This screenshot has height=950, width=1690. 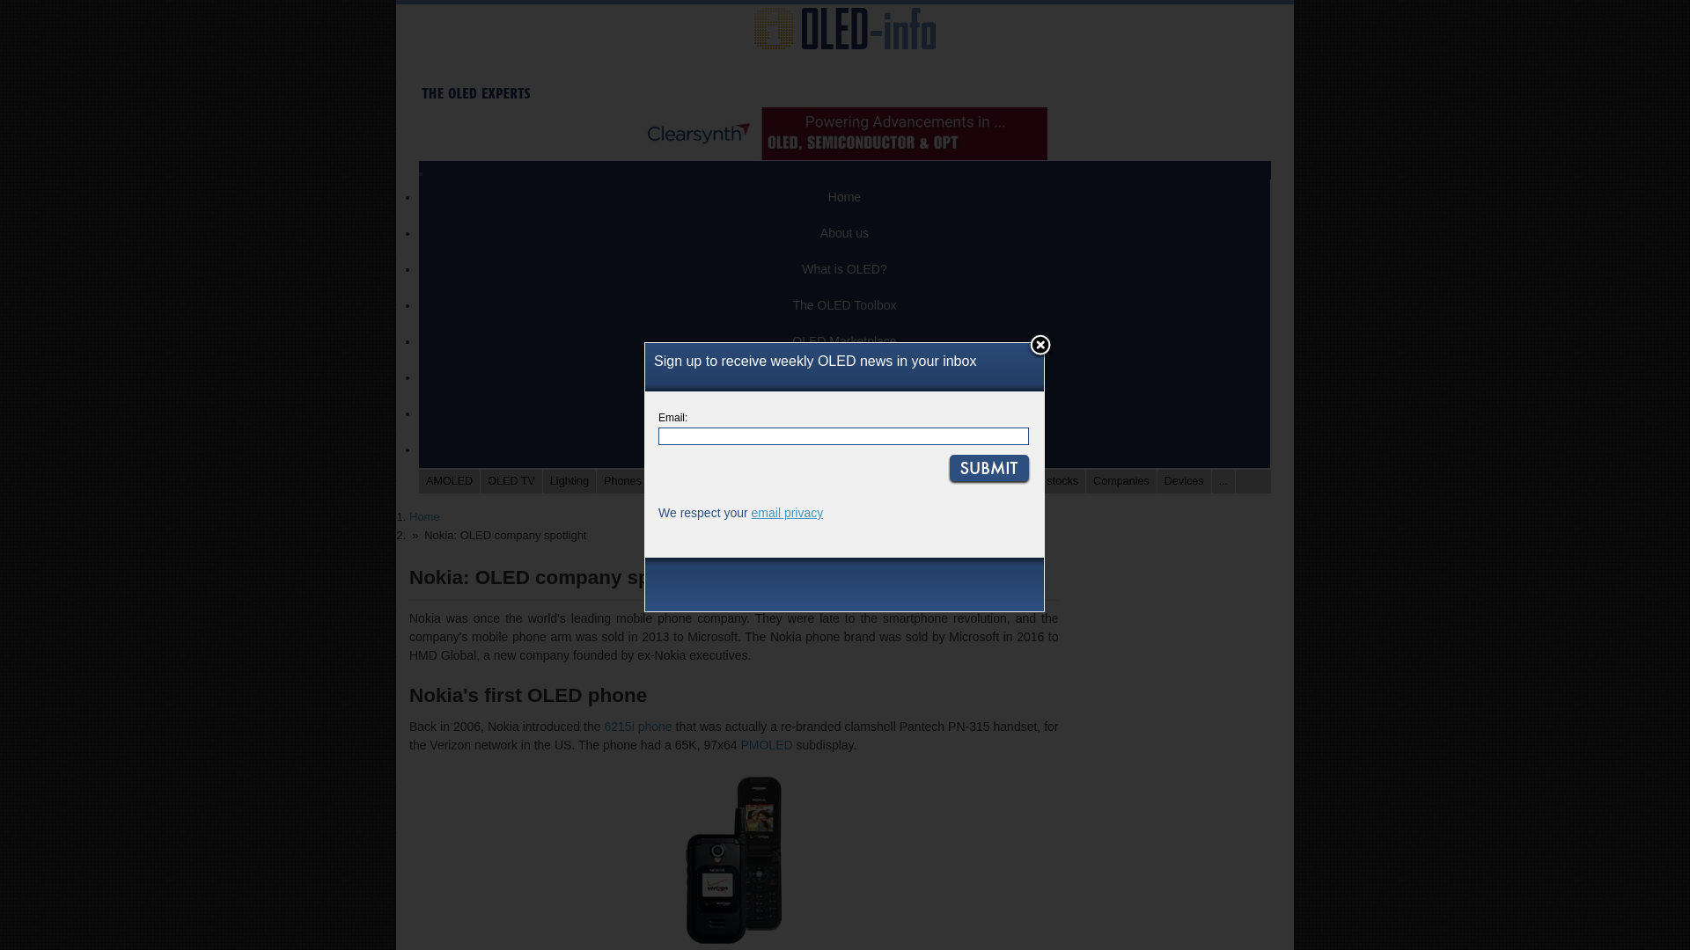 I want to click on MicroLED-Info.com, so click(x=845, y=413).